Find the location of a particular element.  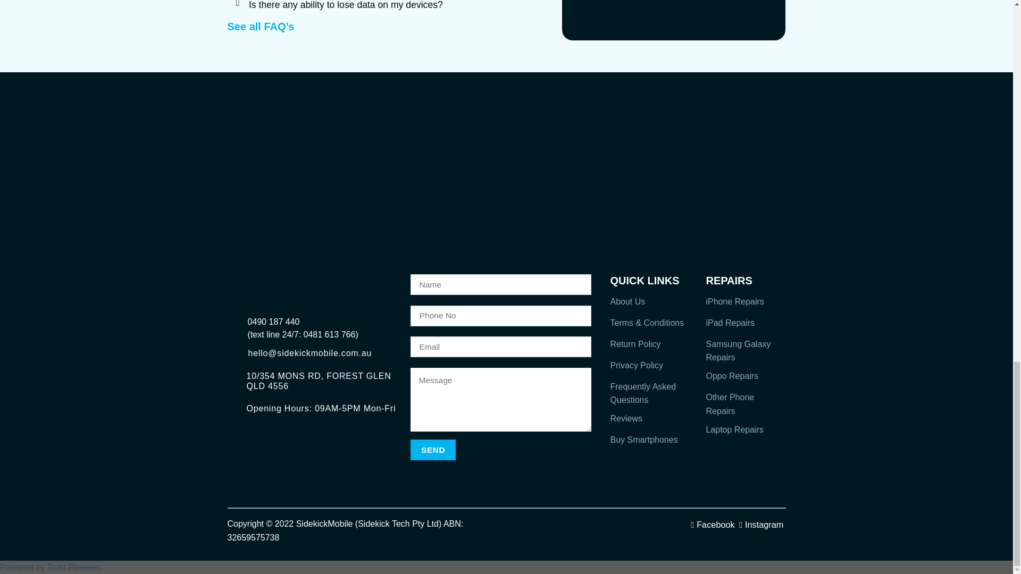

Send is located at coordinates (433, 450).